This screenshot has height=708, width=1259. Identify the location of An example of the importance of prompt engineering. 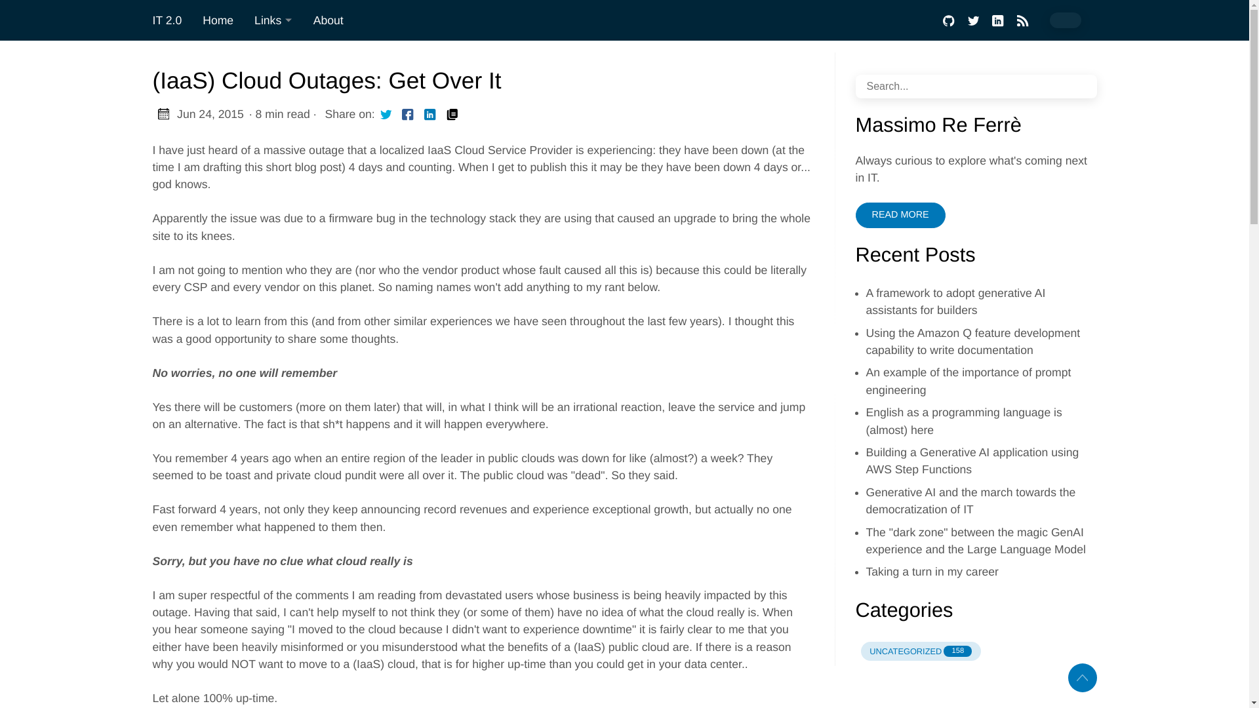
(968, 380).